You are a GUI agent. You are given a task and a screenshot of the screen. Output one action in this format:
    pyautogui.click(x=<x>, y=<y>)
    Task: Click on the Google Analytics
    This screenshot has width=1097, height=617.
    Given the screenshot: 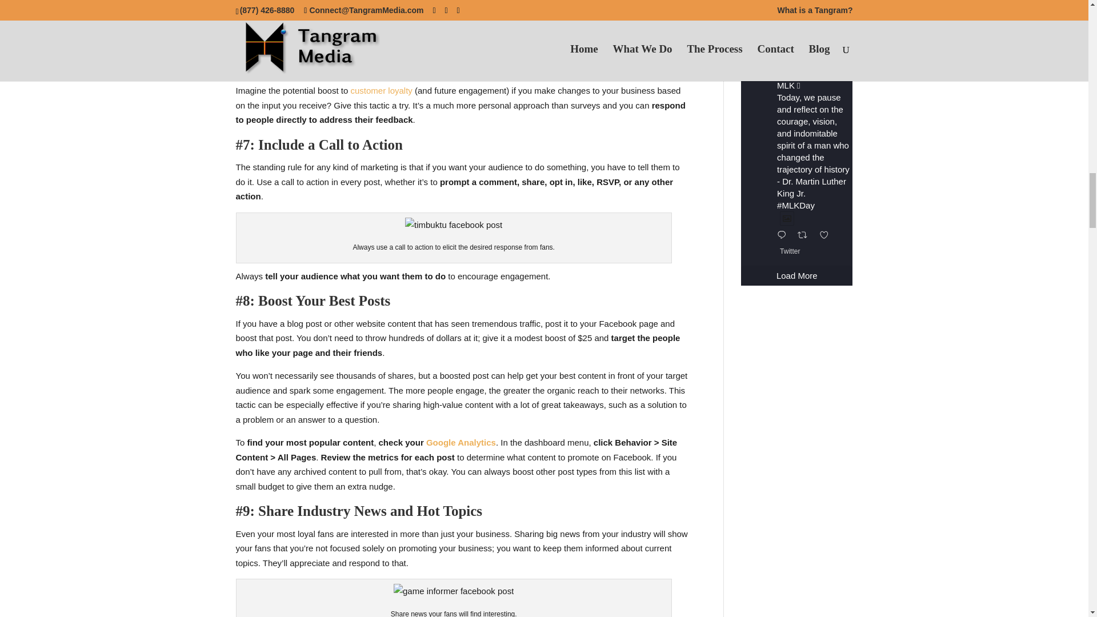 What is the action you would take?
    pyautogui.click(x=461, y=442)
    